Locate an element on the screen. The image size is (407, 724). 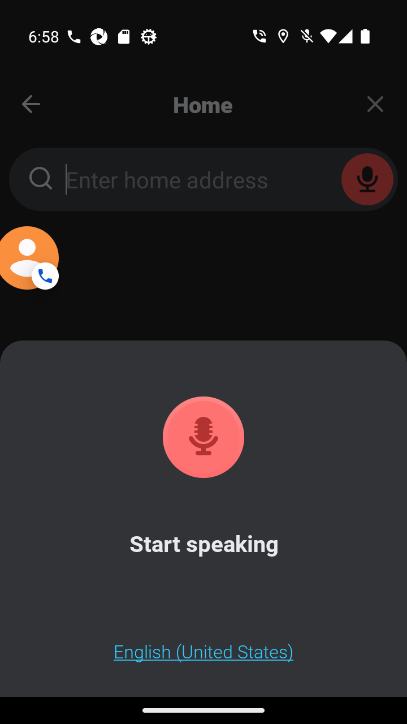
English (United States) is located at coordinates (203, 651).